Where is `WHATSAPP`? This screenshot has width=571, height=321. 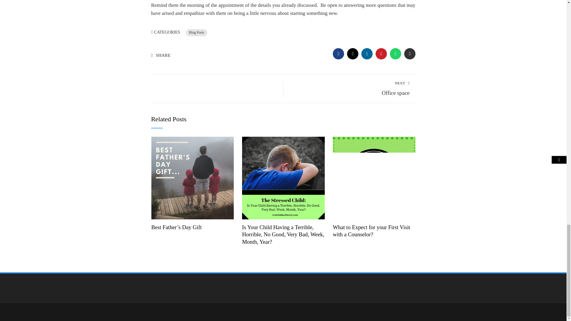
WHATSAPP is located at coordinates (396, 53).